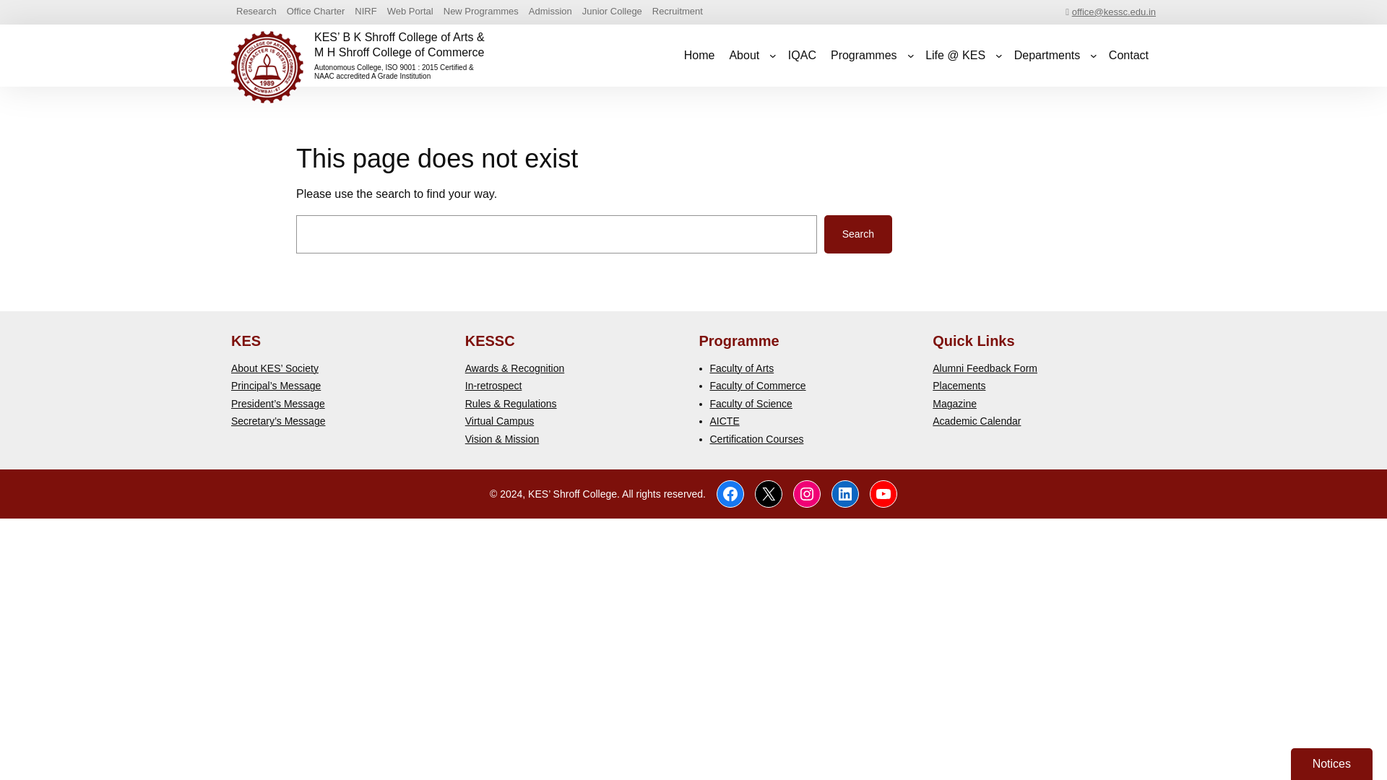 The height and width of the screenshot is (780, 1387). What do you see at coordinates (864, 55) in the screenshot?
I see `Programmes` at bounding box center [864, 55].